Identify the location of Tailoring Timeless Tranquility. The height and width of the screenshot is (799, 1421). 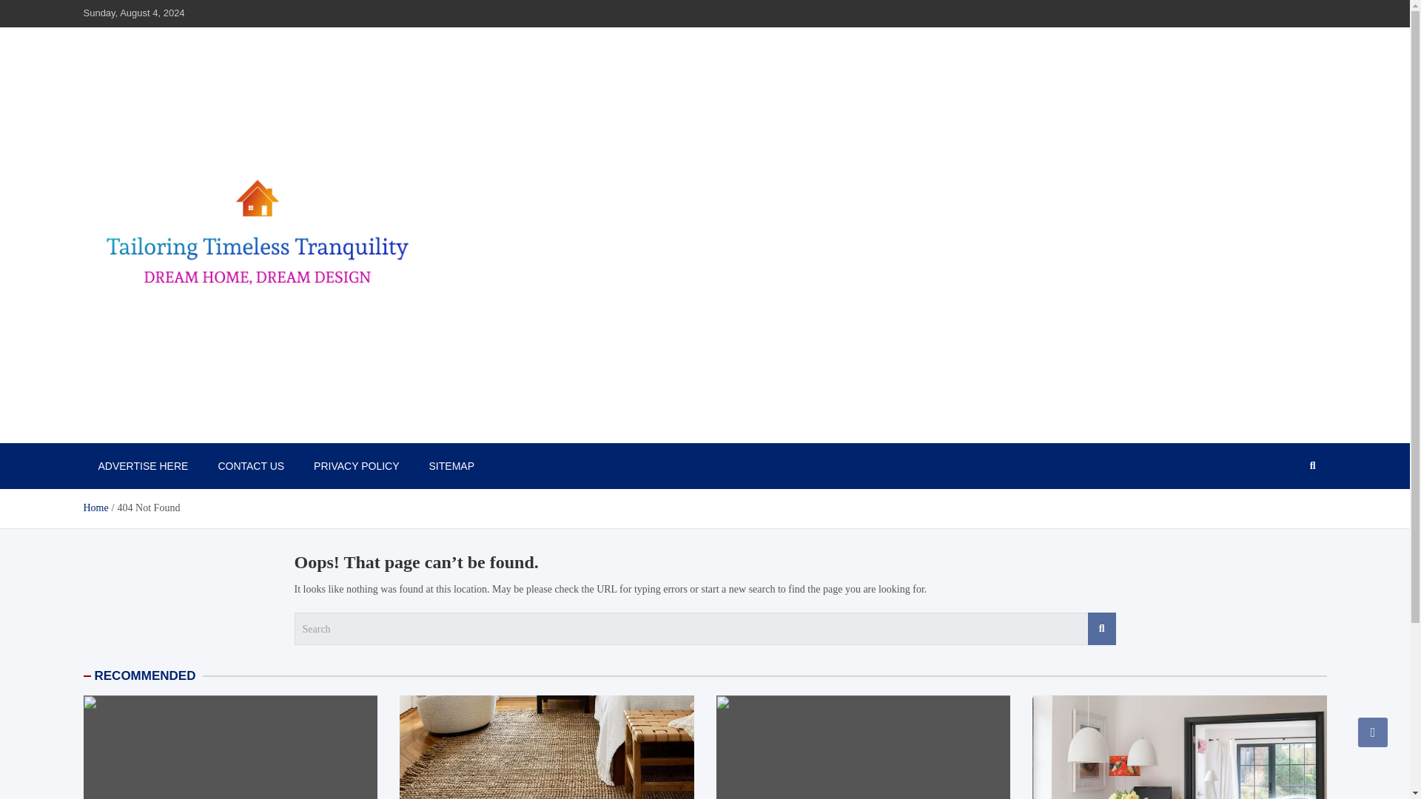
(235, 427).